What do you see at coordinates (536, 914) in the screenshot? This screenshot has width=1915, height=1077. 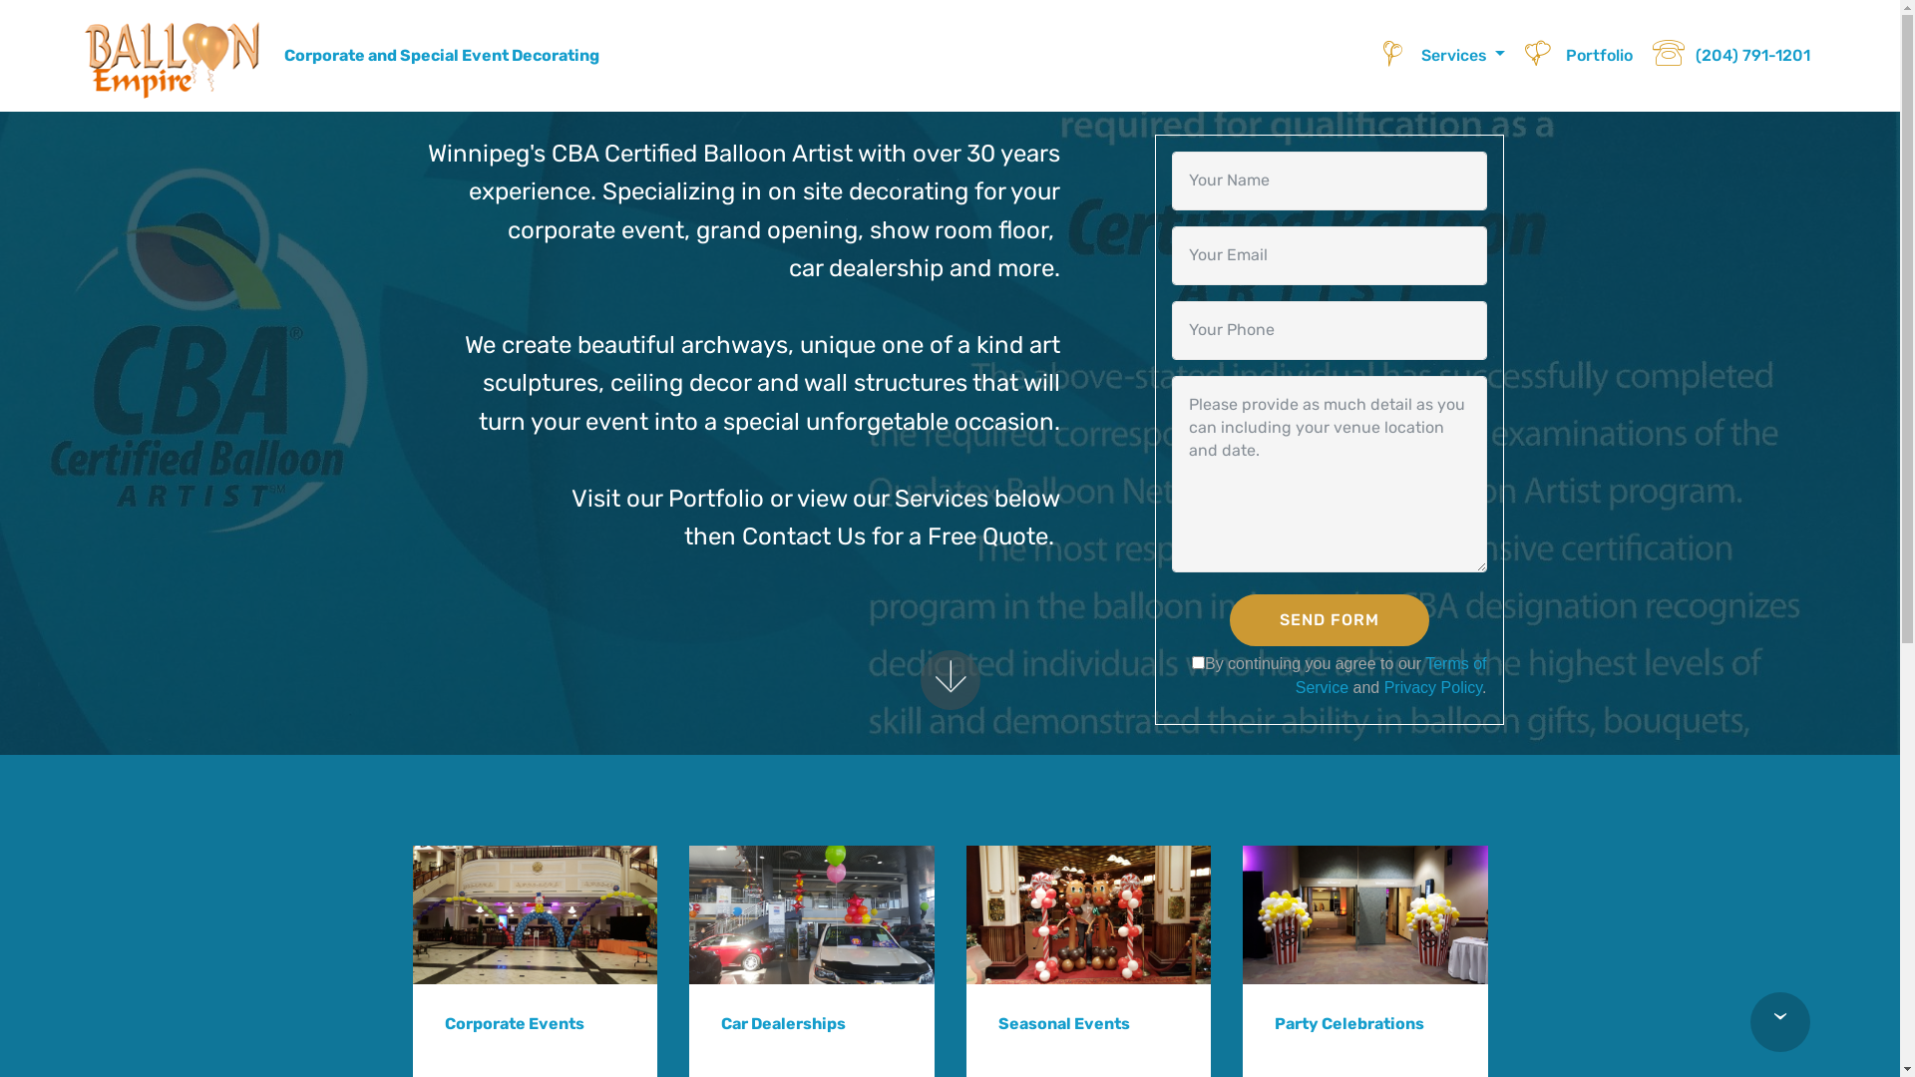 I see `Clown Walk Thru Archway` at bounding box center [536, 914].